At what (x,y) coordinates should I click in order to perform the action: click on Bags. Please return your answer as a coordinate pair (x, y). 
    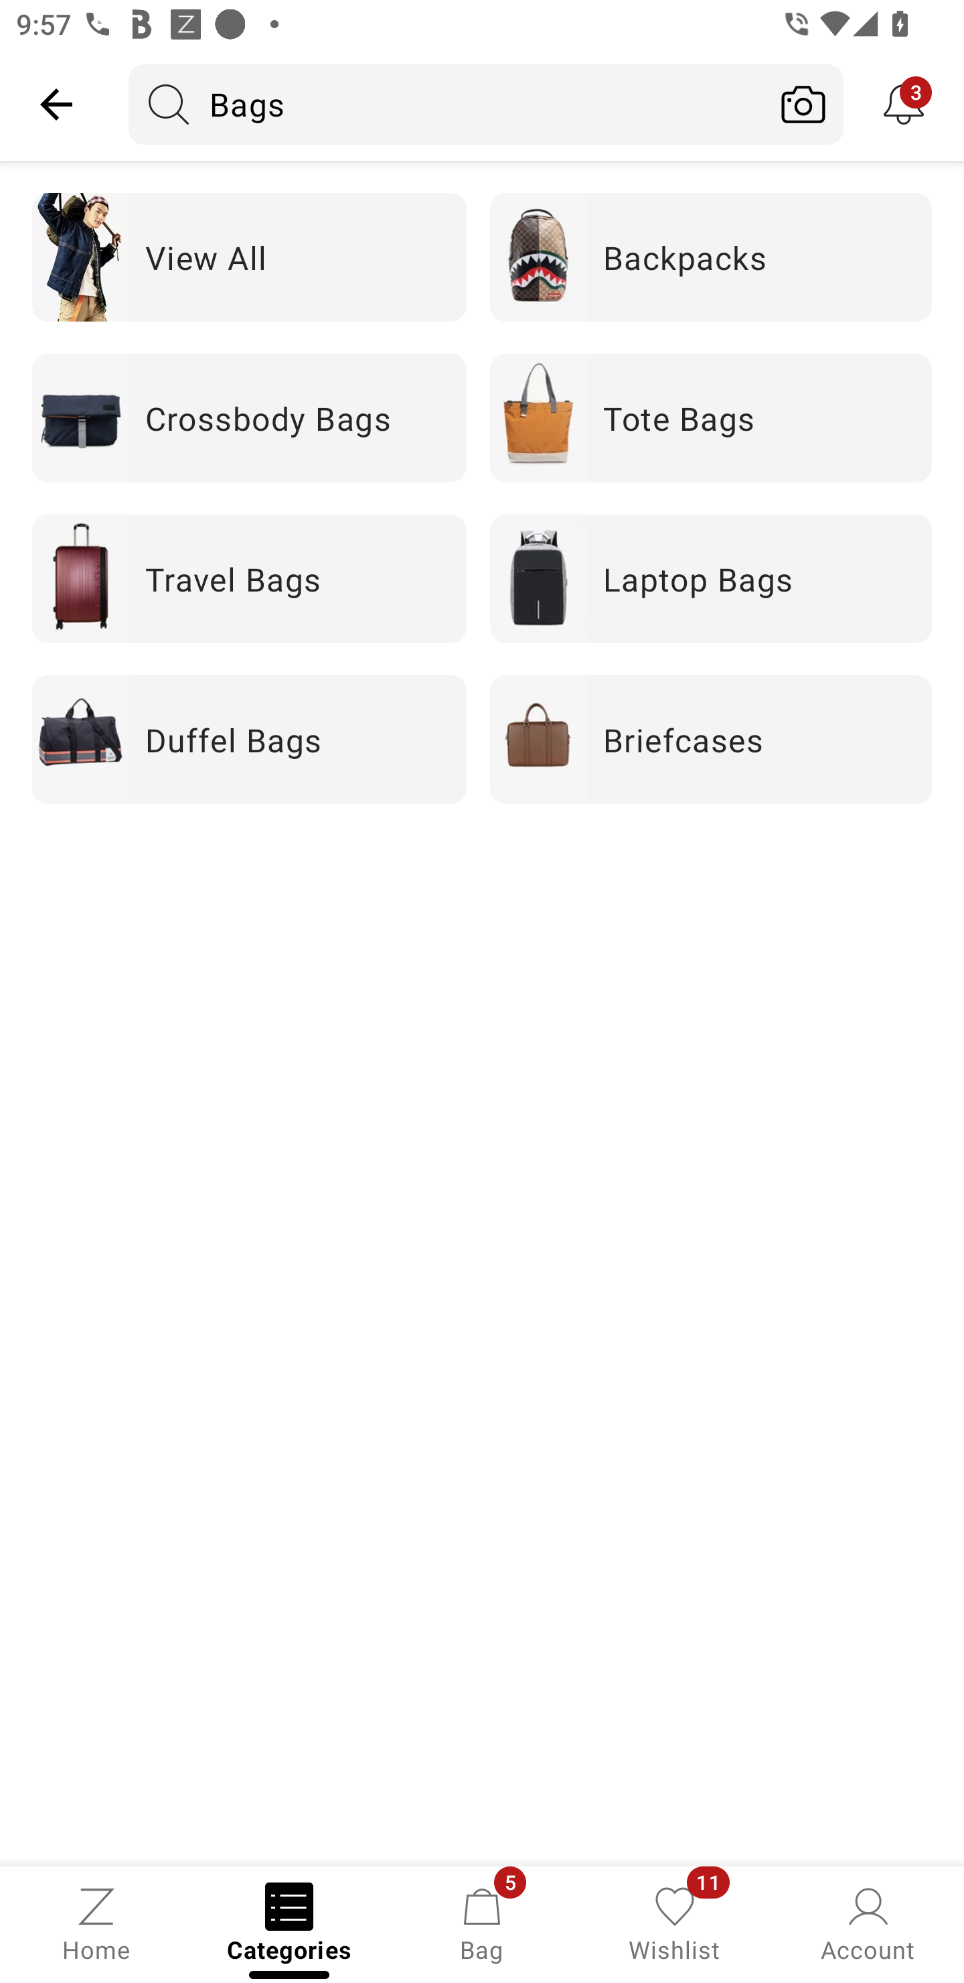
    Looking at the image, I should click on (446, 104).